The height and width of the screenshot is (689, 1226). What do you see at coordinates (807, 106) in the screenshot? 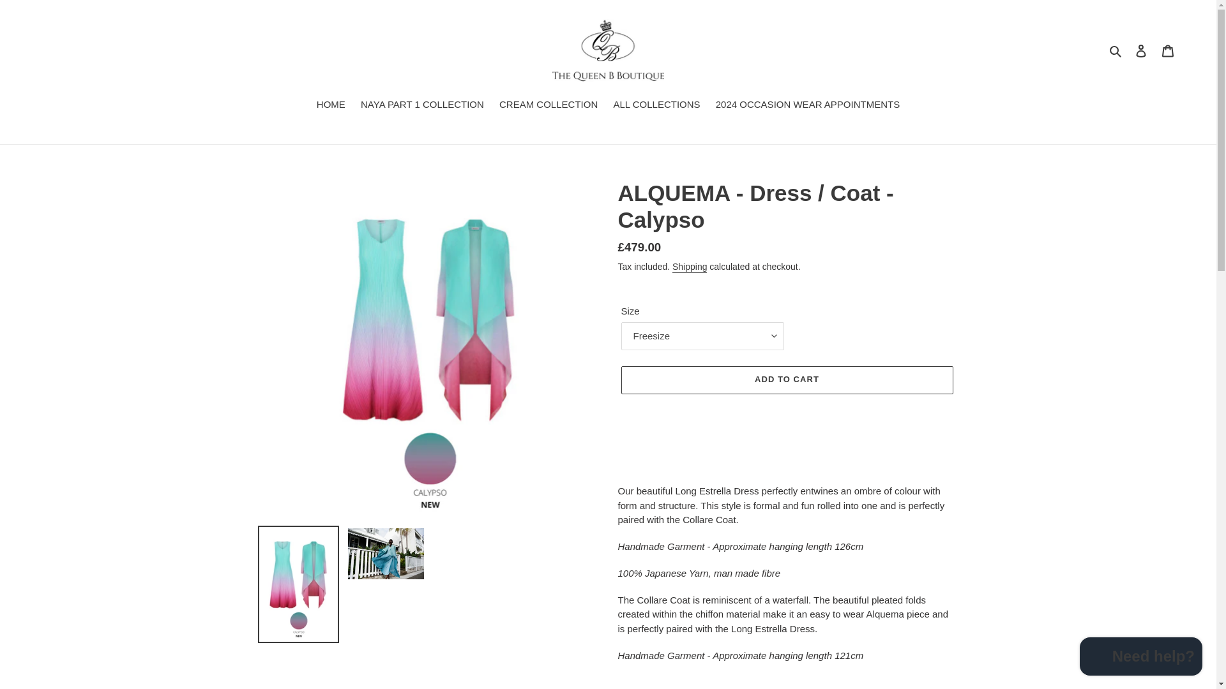
I see `2024 OCCASION WEAR APPOINTMENTS` at bounding box center [807, 106].